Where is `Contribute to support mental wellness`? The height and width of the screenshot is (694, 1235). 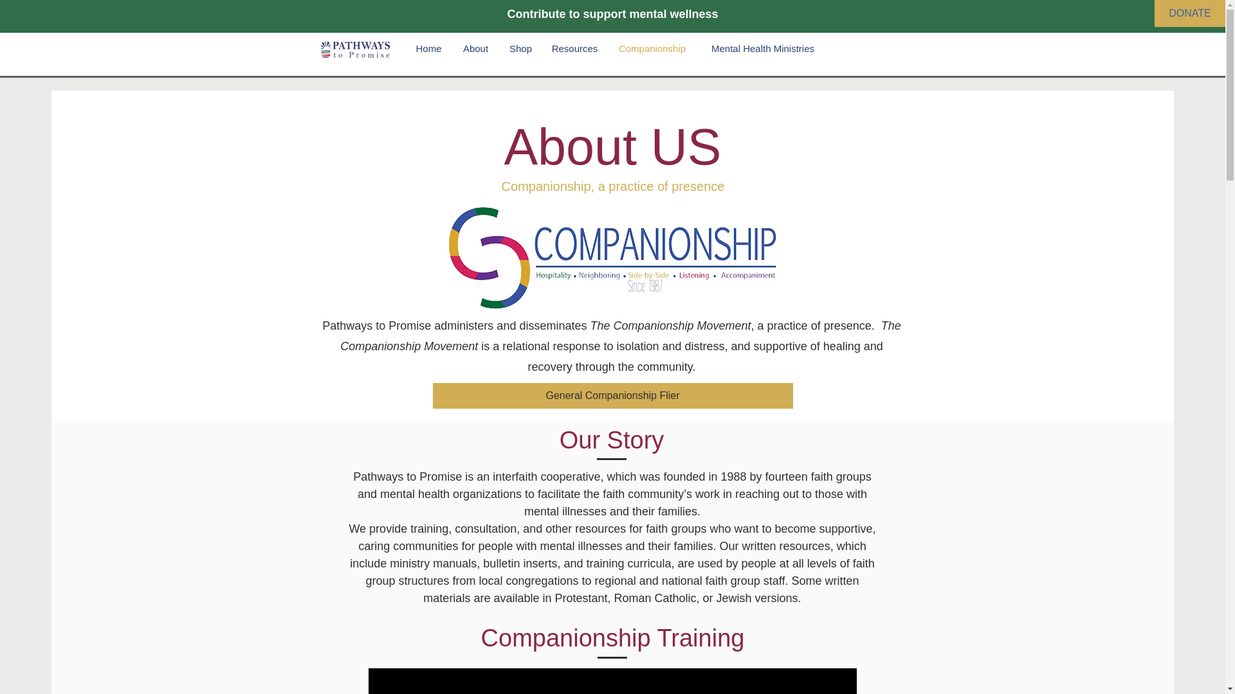 Contribute to support mental wellness is located at coordinates (612, 14).